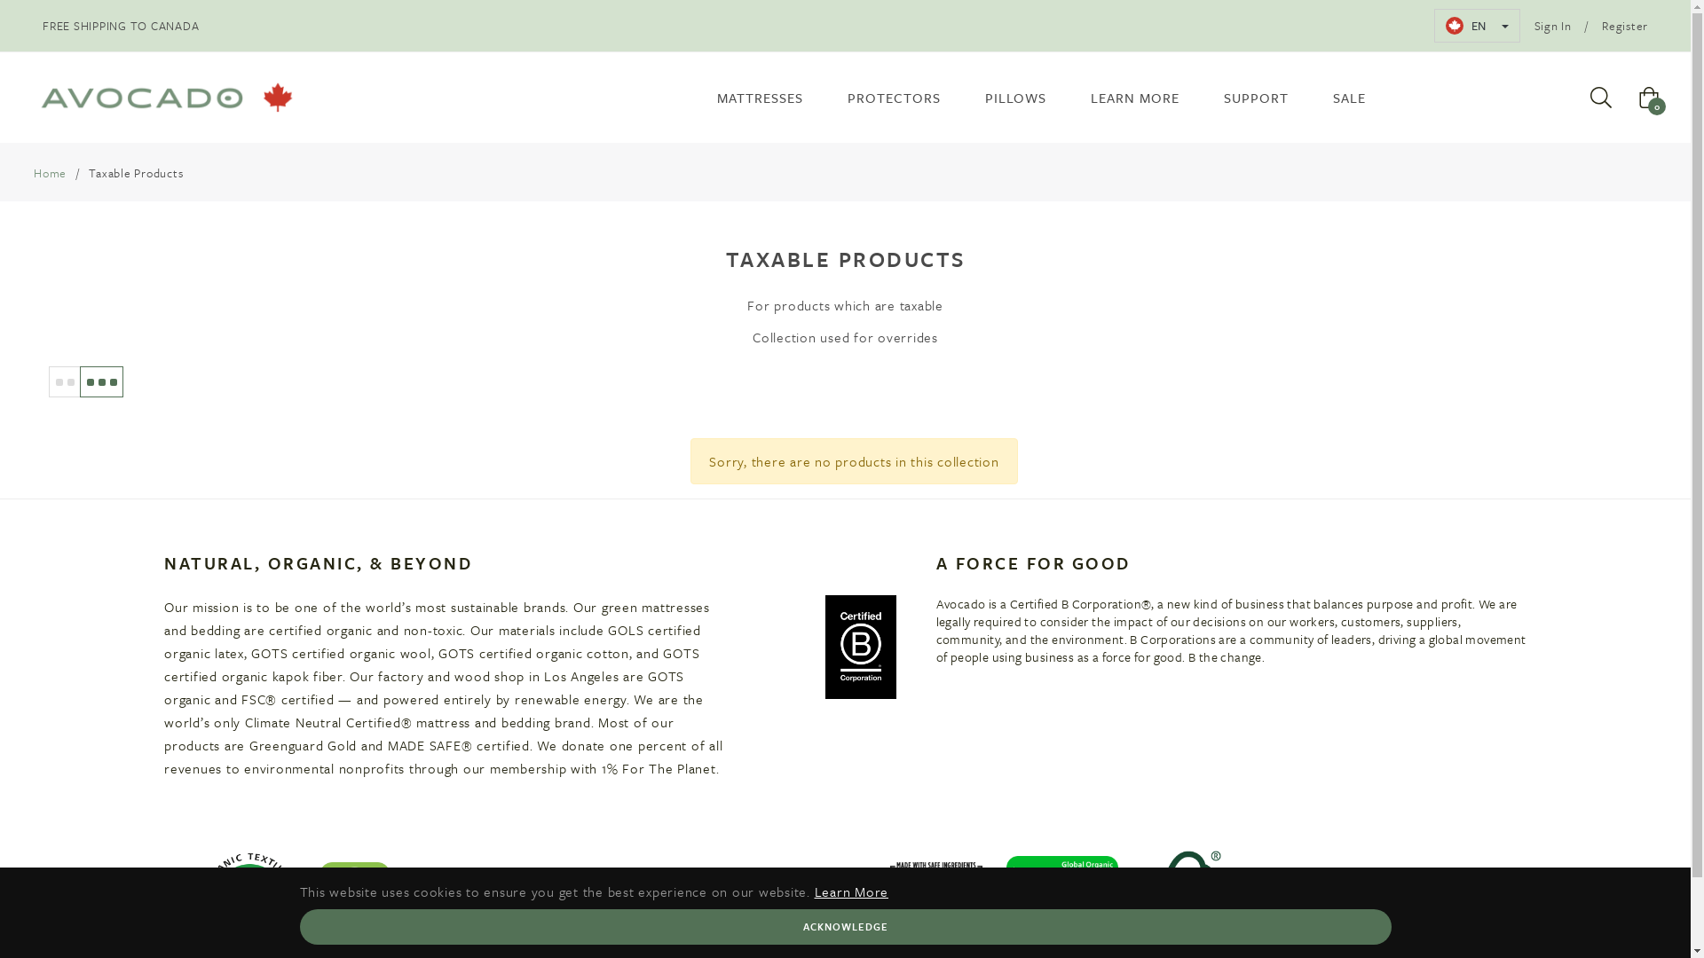  Describe the element at coordinates (1552, 26) in the screenshot. I see `Sign In` at that location.